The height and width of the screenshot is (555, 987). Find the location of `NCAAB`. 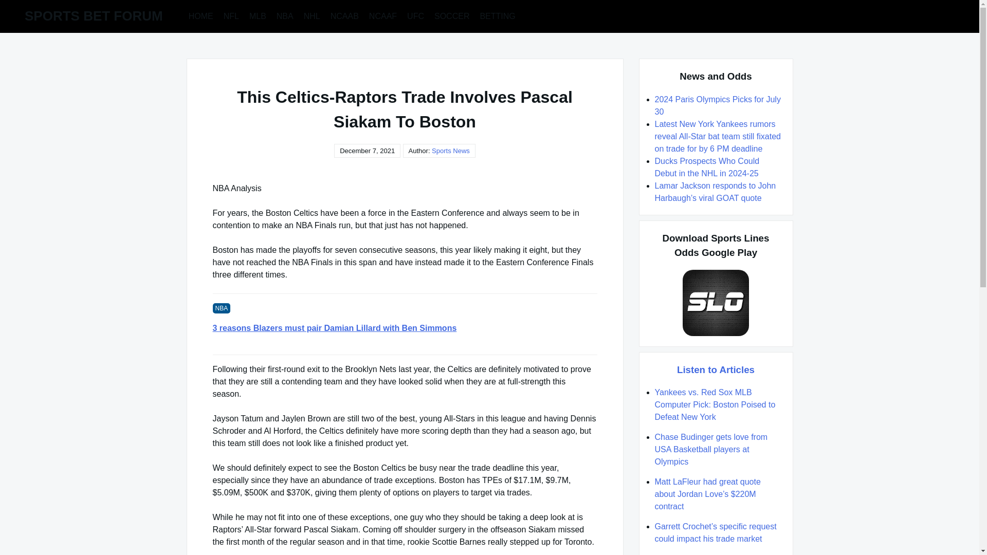

NCAAB is located at coordinates (344, 15).